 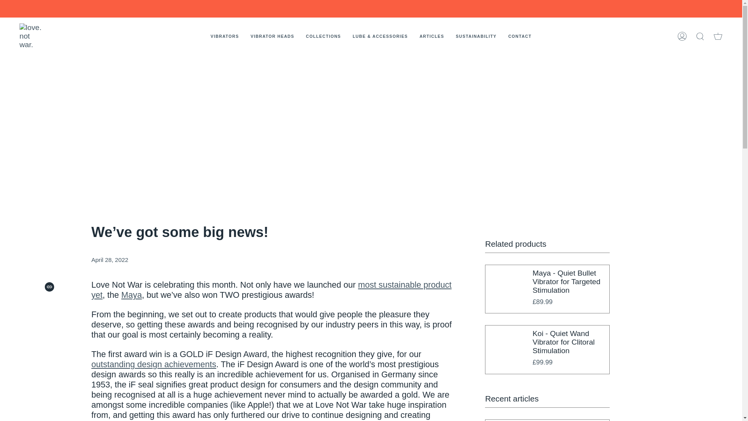 What do you see at coordinates (476, 36) in the screenshot?
I see `SUSTAINABILITY` at bounding box center [476, 36].